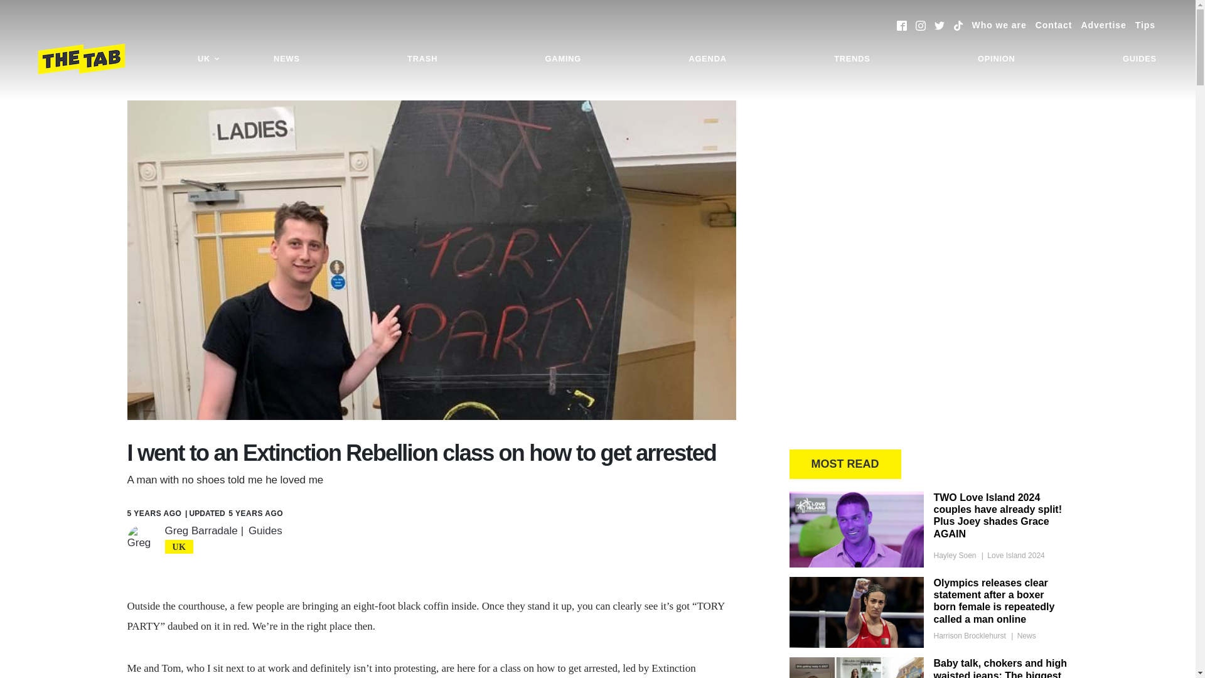 This screenshot has height=678, width=1205. I want to click on OPINION, so click(997, 59).